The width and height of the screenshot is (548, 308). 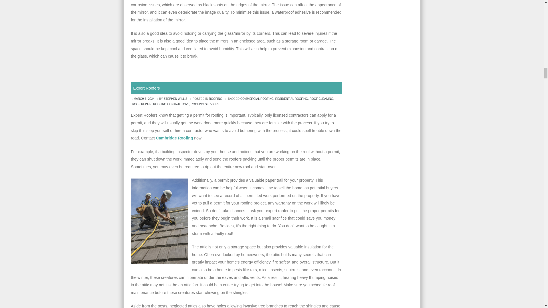 I want to click on RESIDENTIAL ROOFING, so click(x=291, y=99).